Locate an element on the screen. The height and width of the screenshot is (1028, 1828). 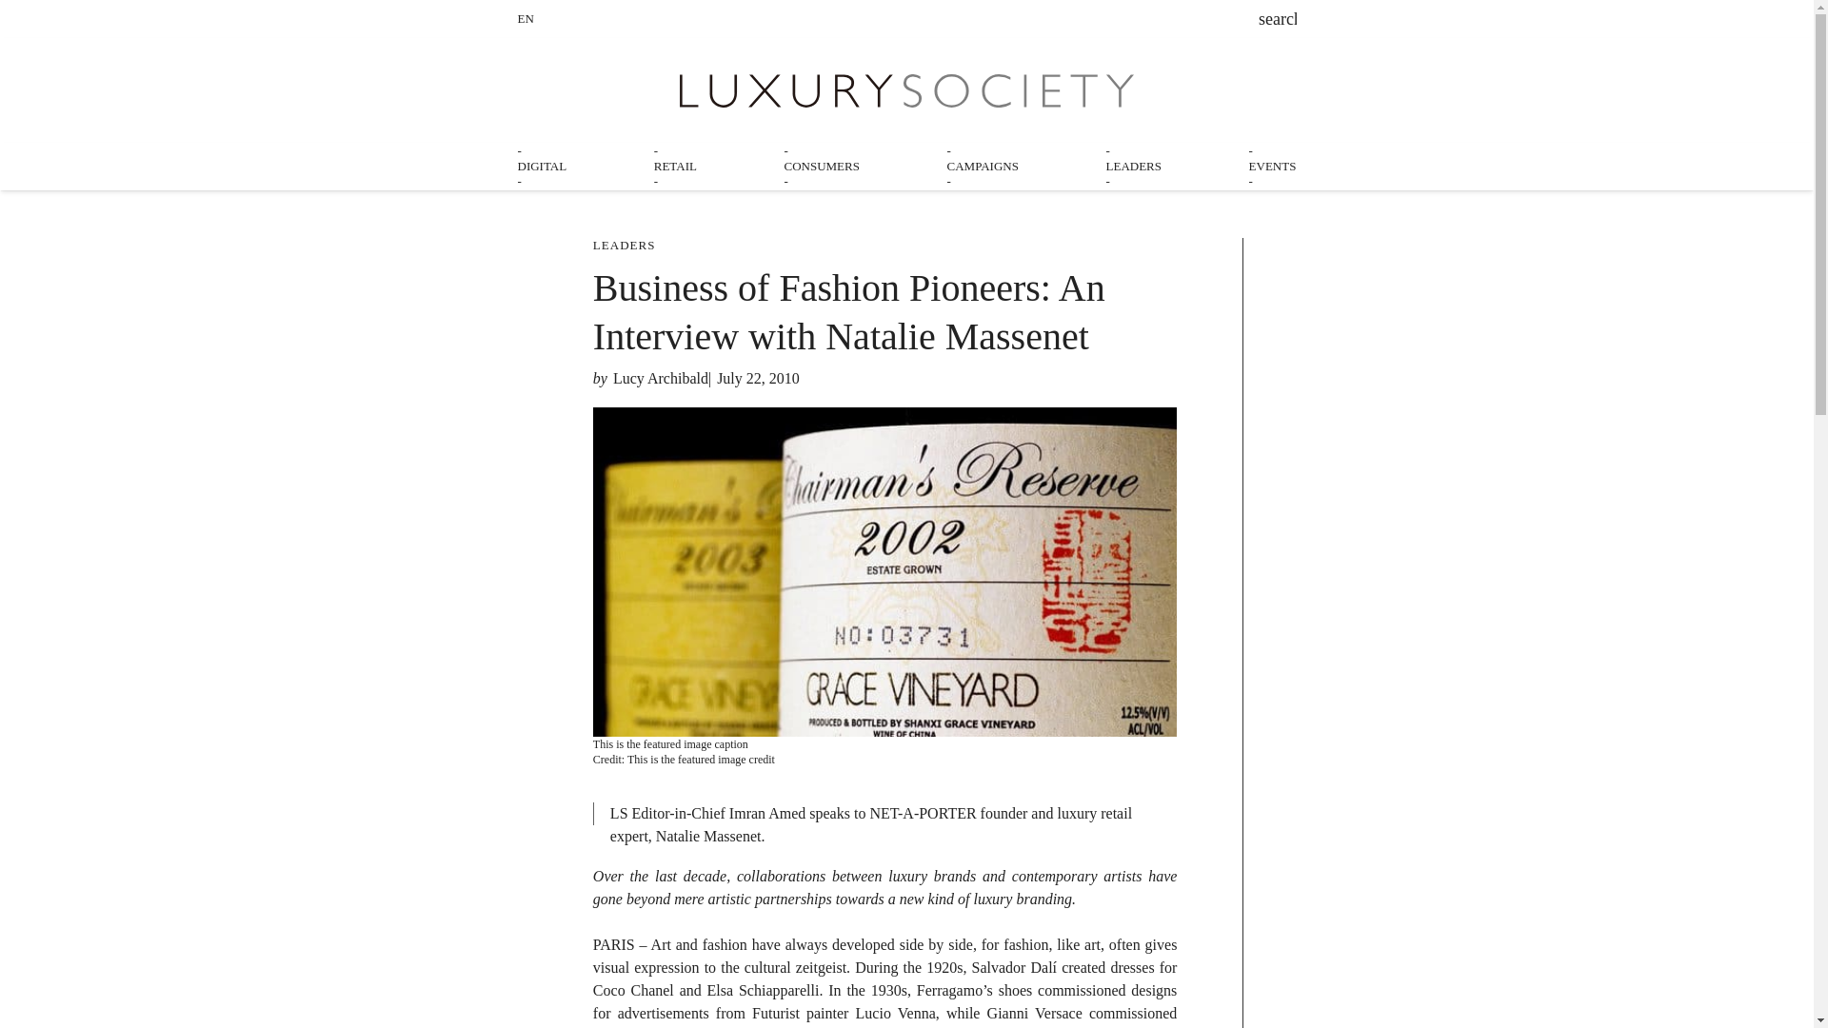
DIGITAL is located at coordinates (542, 166).